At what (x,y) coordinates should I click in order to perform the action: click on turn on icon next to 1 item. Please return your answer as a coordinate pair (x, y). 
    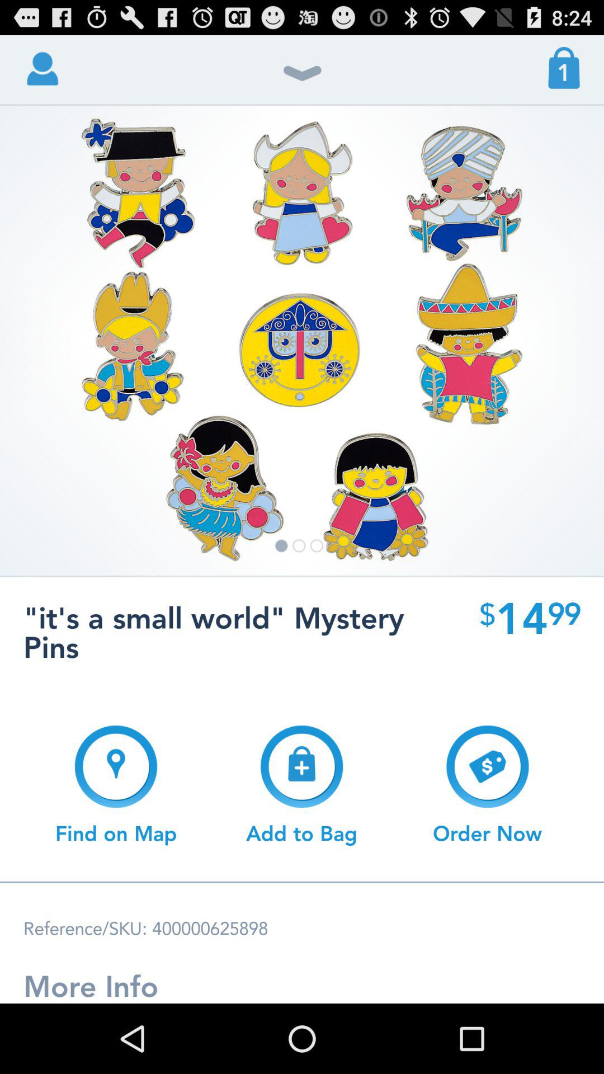
    Looking at the image, I should click on (302, 79).